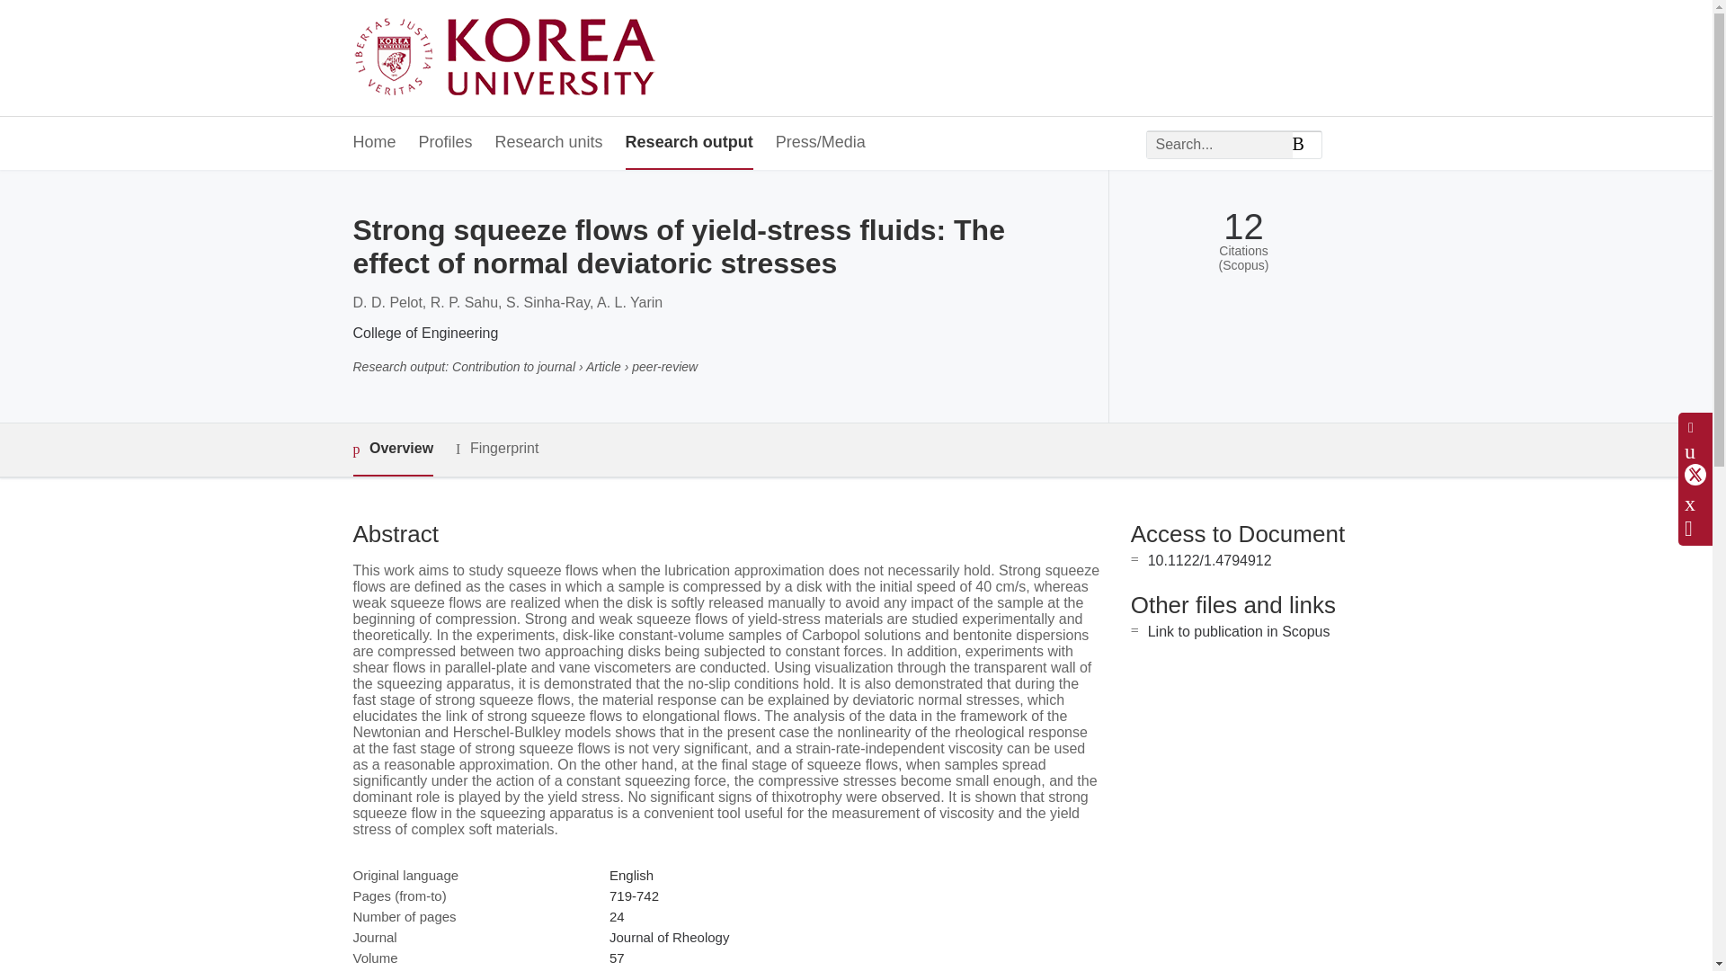 Image resolution: width=1726 pixels, height=971 pixels. I want to click on Korea University Home, so click(509, 58).